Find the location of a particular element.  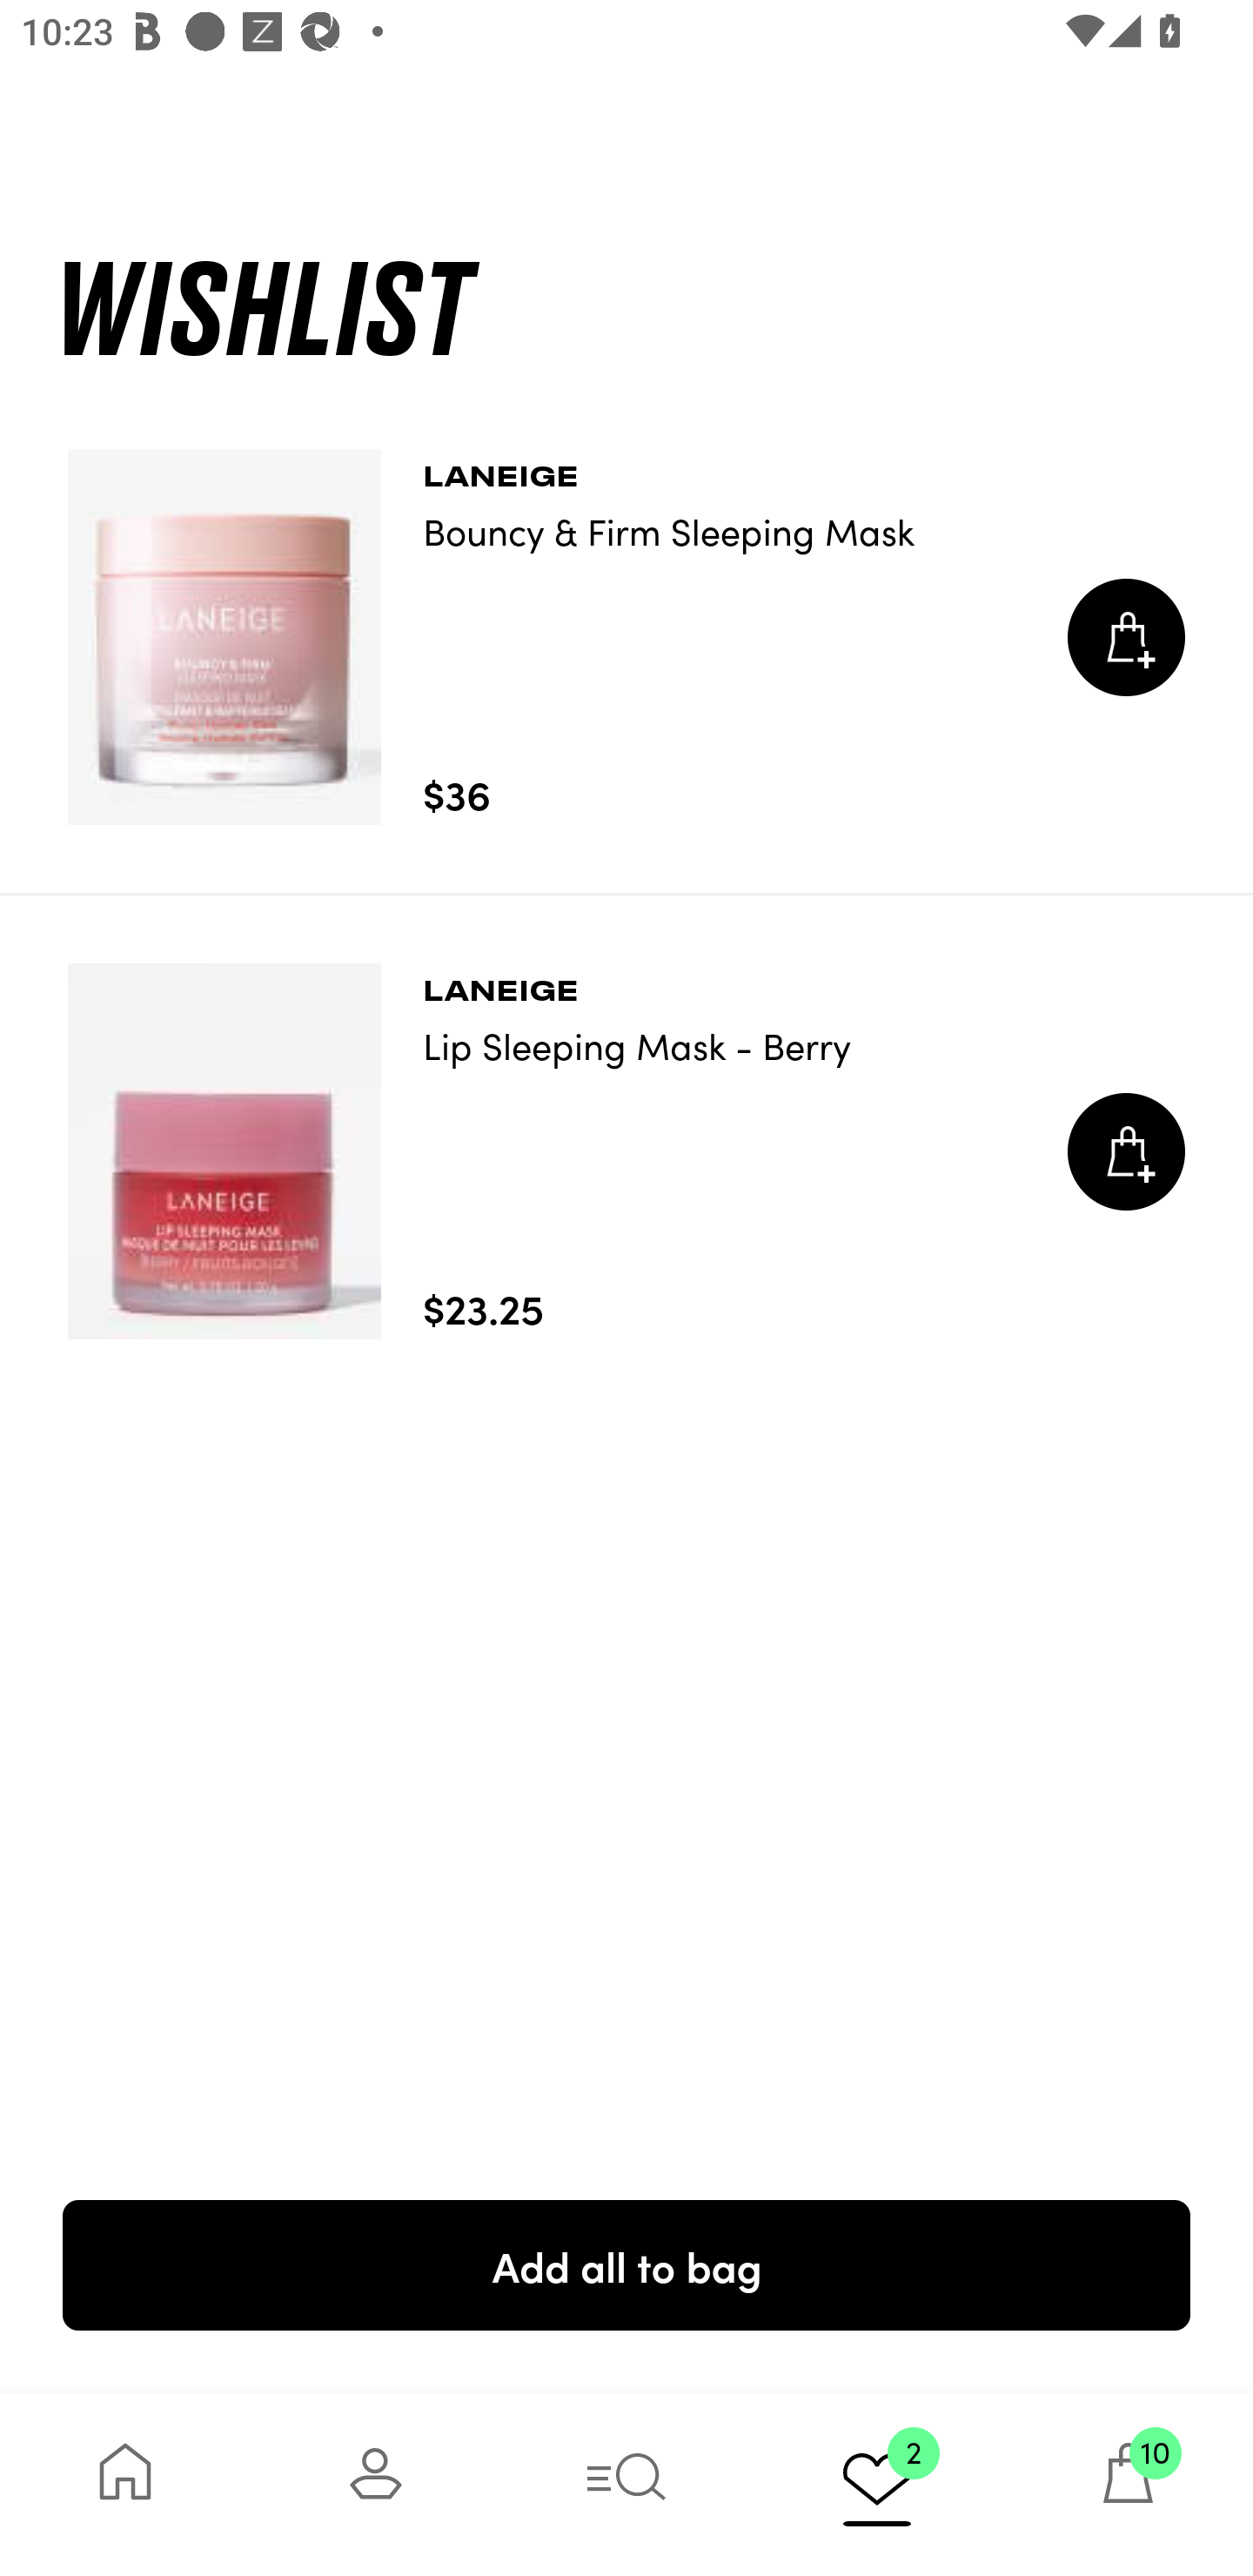

10 is located at coordinates (1128, 2484).